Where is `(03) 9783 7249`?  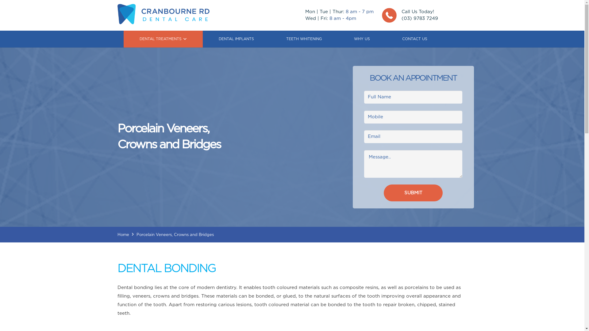 (03) 9783 7249 is located at coordinates (420, 18).